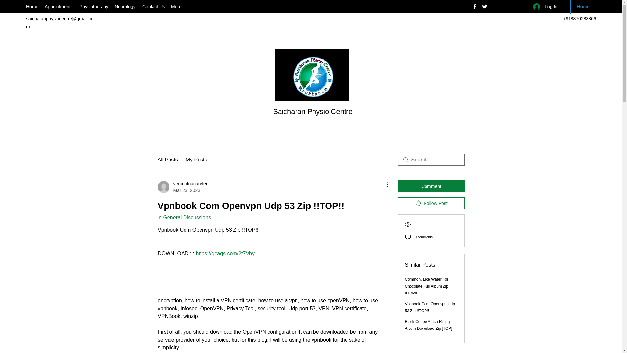 The image size is (627, 353). I want to click on Vpnbook Com Openvpn Udp 53 Zip !!TOP!!, so click(430, 307).